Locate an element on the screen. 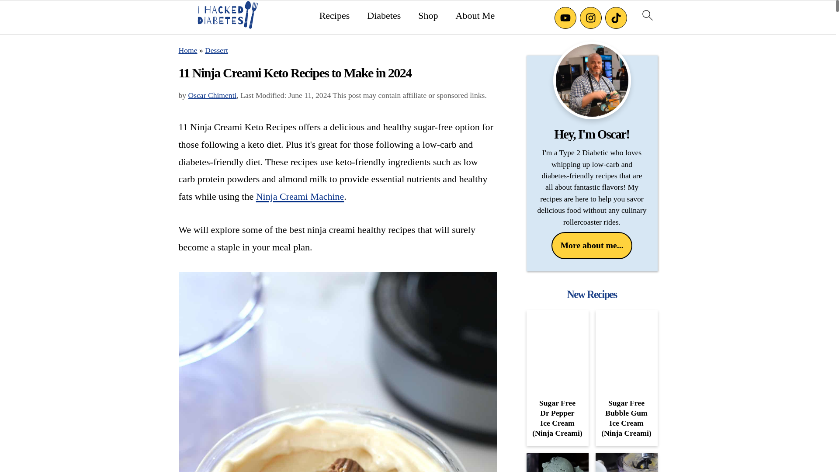  About Me is located at coordinates (475, 15).